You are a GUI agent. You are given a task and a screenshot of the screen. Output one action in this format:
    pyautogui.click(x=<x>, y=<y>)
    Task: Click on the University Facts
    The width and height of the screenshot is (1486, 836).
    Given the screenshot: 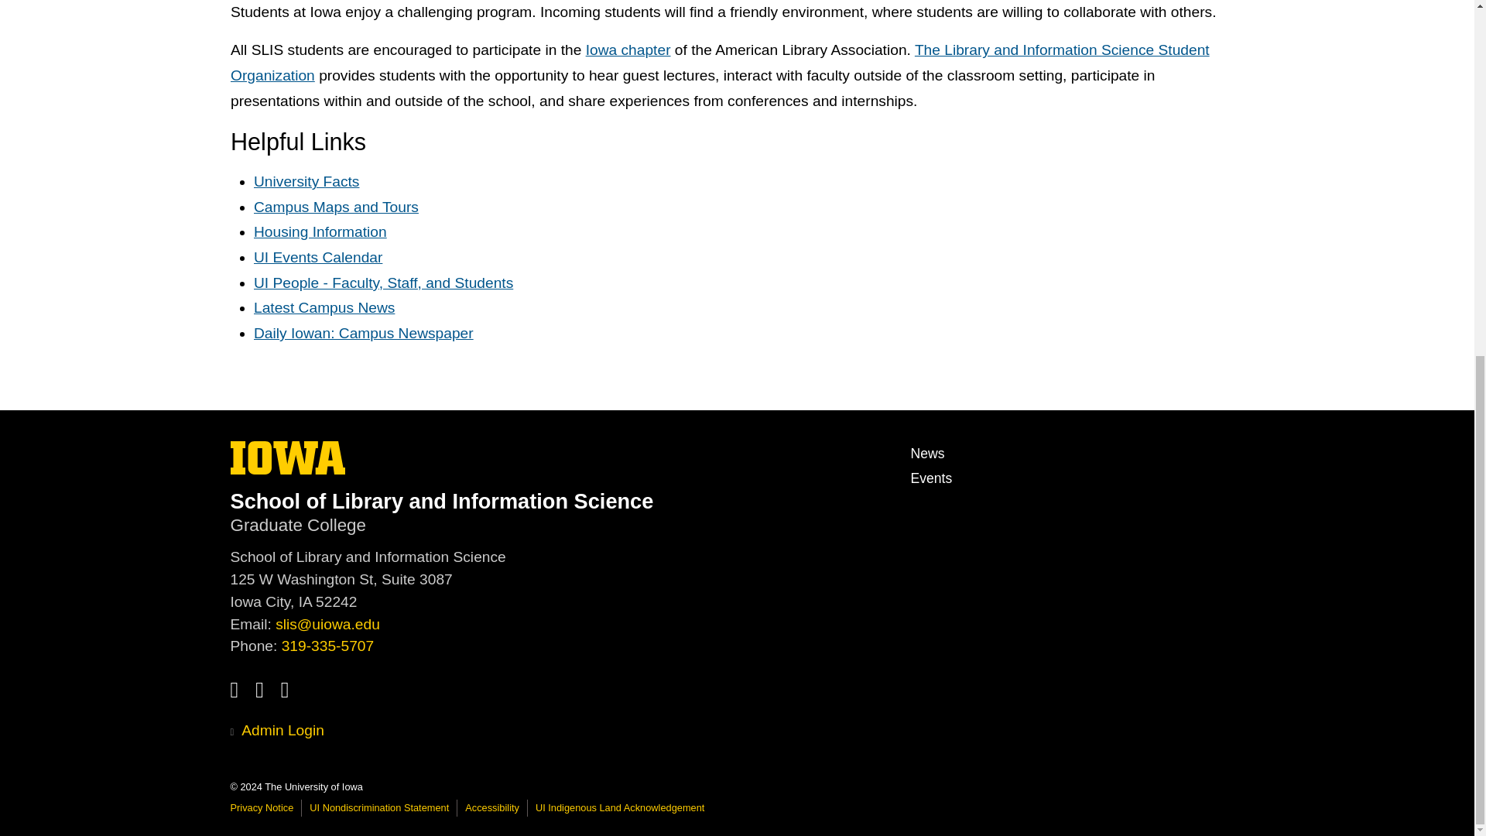 What is the action you would take?
    pyautogui.click(x=306, y=181)
    